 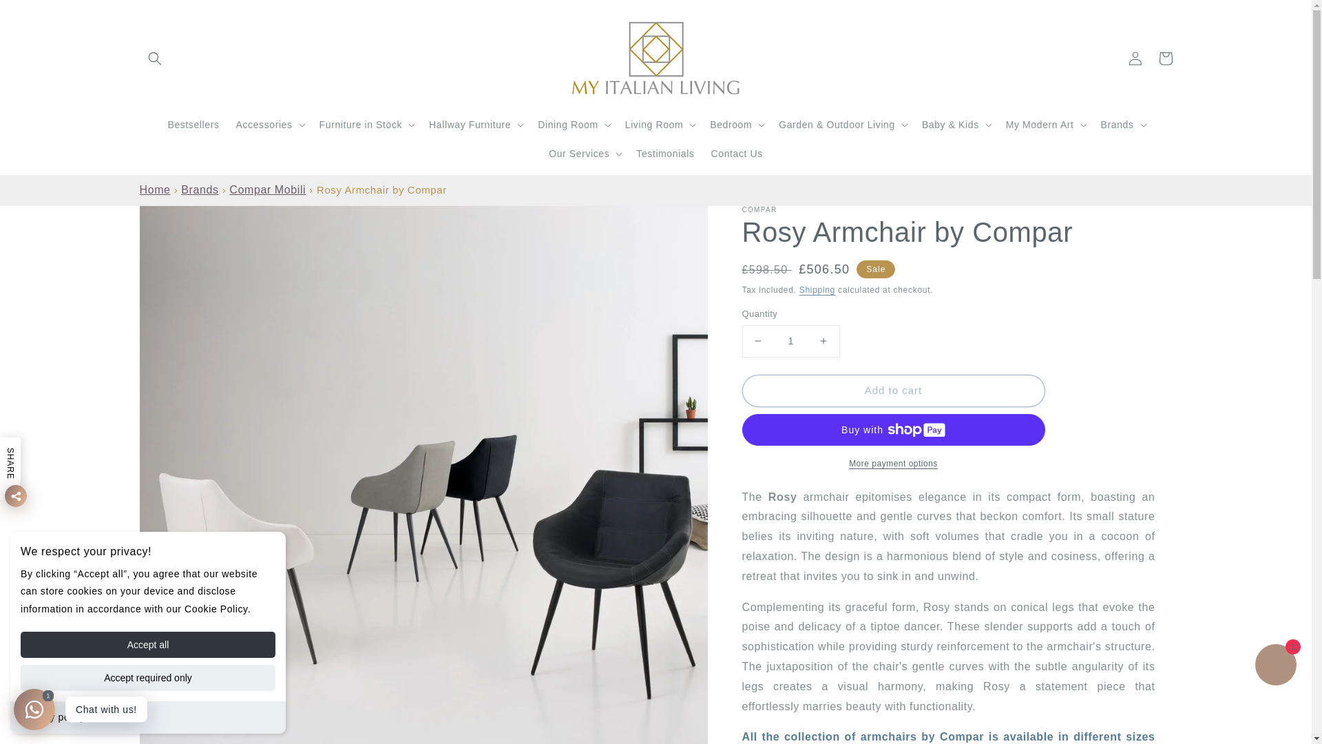 I want to click on Accept required only, so click(x=147, y=678).